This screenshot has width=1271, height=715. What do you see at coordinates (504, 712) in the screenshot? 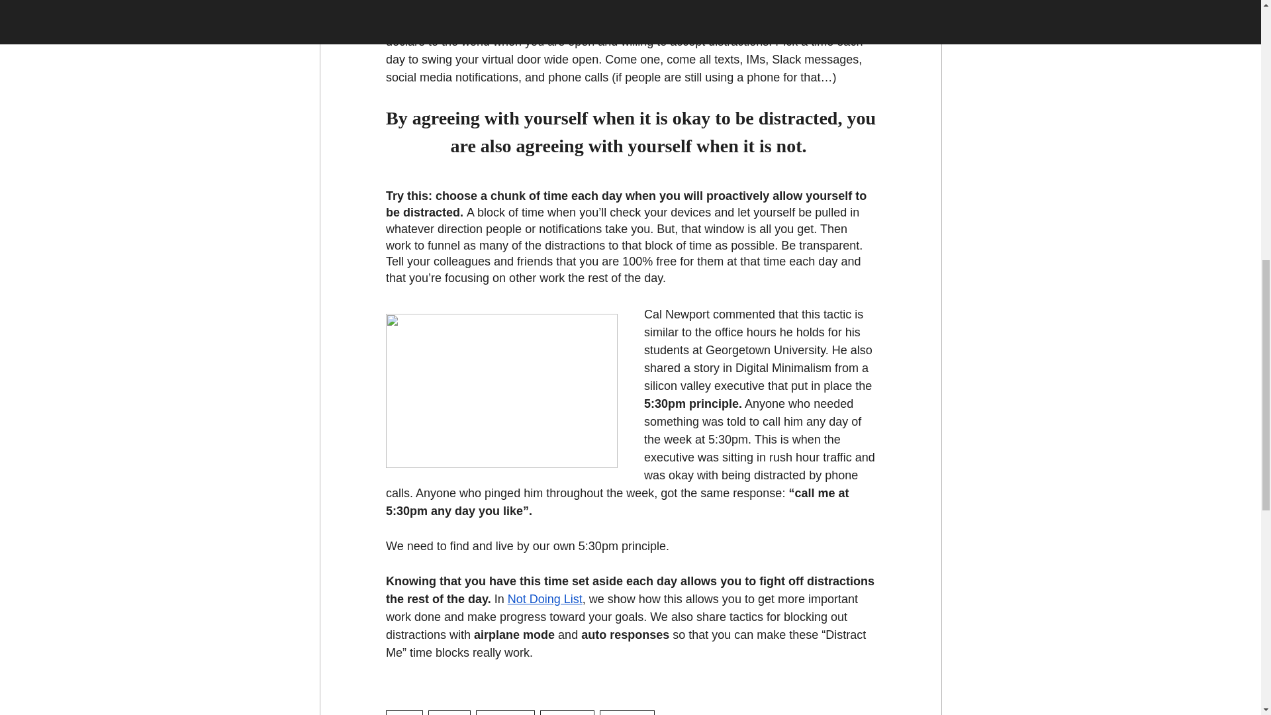
I see `168 hours` at bounding box center [504, 712].